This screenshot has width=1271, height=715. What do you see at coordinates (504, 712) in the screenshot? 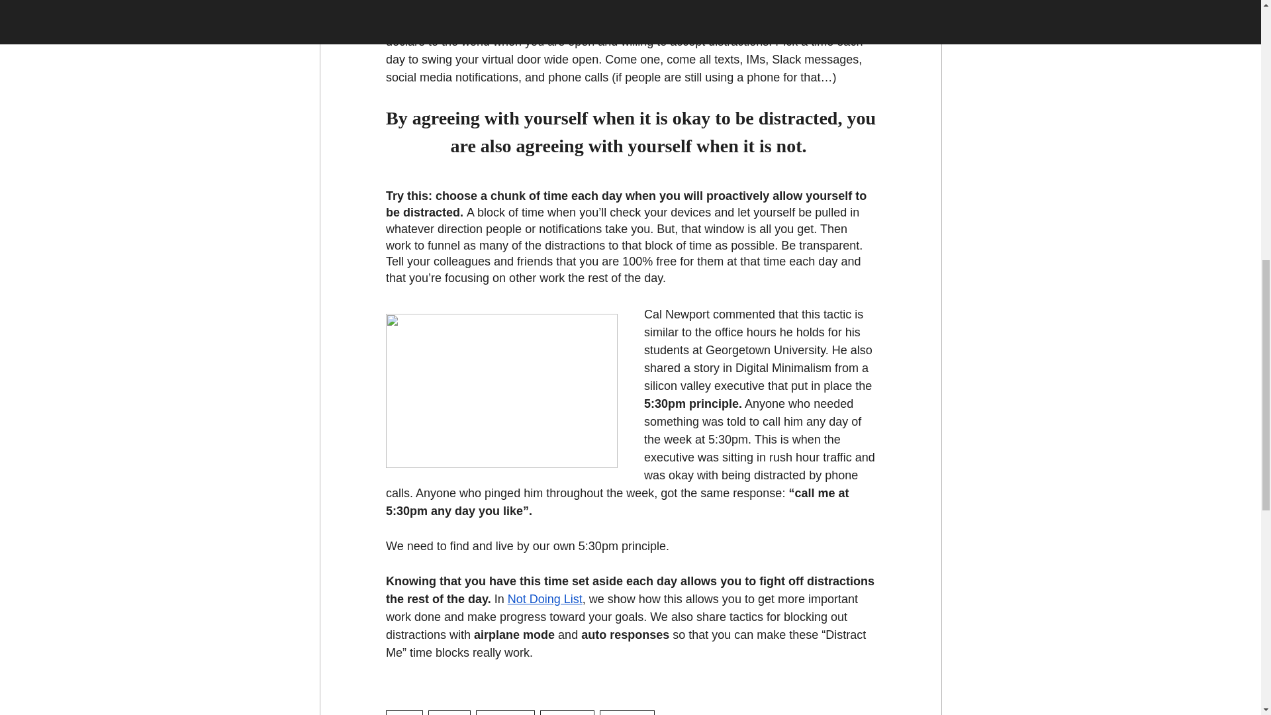
I see `168 hours` at bounding box center [504, 712].